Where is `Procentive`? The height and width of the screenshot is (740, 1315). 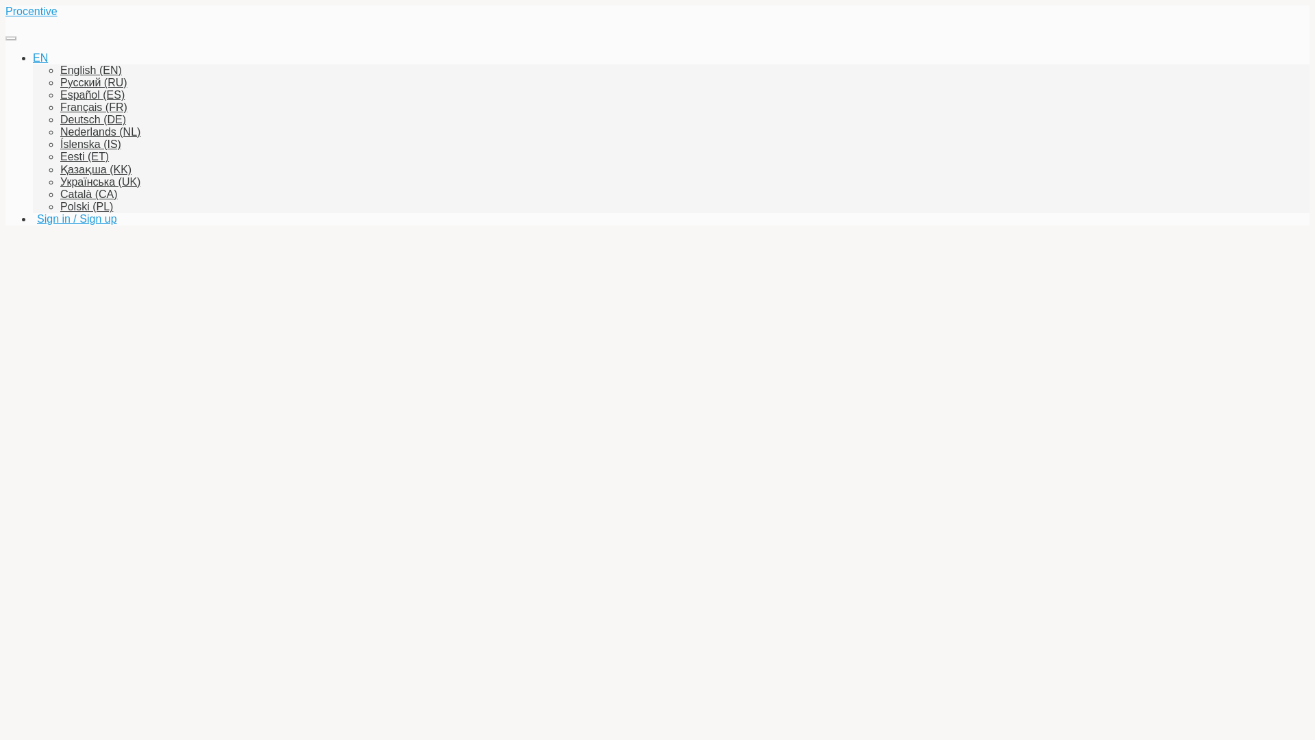
Procentive is located at coordinates (32, 11).